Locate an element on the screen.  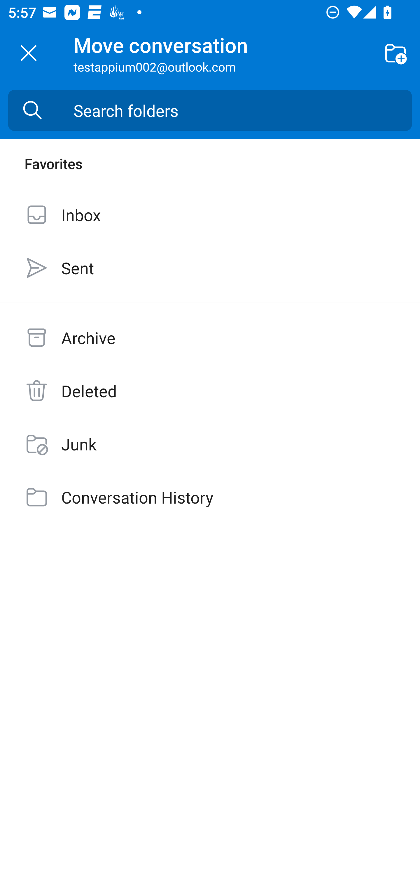
Sent is located at coordinates (210, 268).